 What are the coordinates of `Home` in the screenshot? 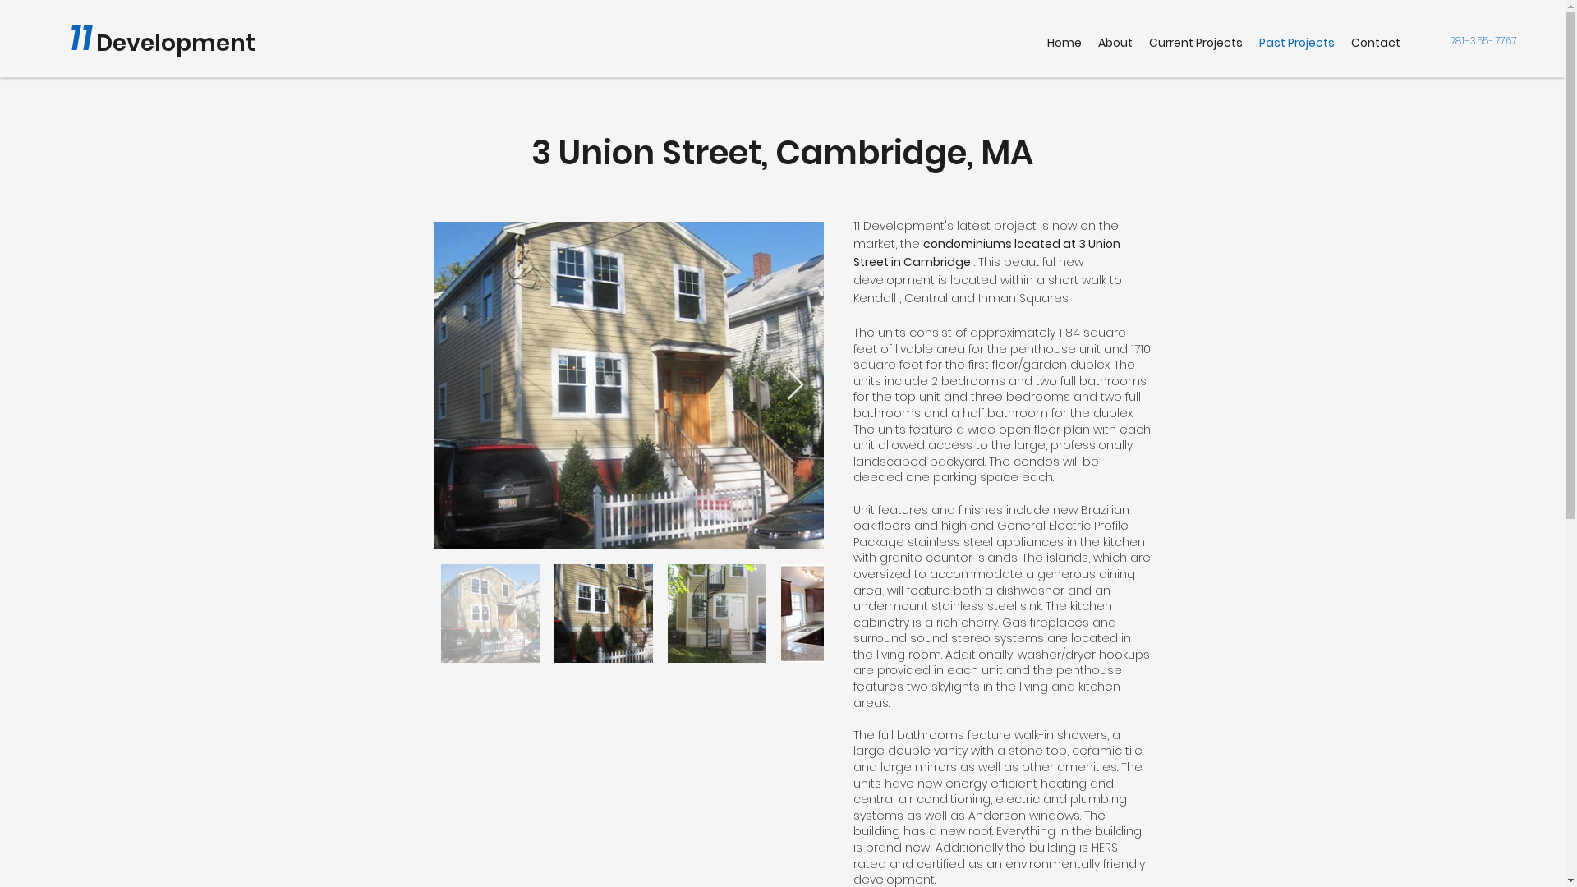 It's located at (1064, 43).